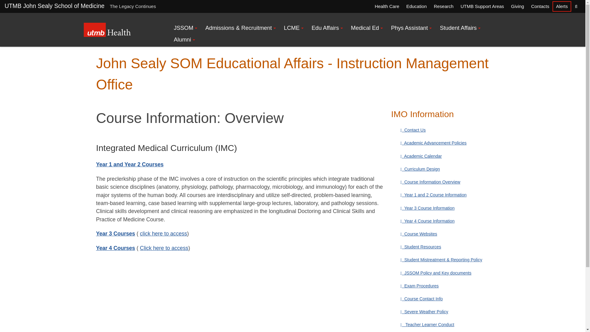 The width and height of the screenshot is (590, 332). What do you see at coordinates (108, 30) in the screenshot?
I see `The University of Texas Medical Branch` at bounding box center [108, 30].